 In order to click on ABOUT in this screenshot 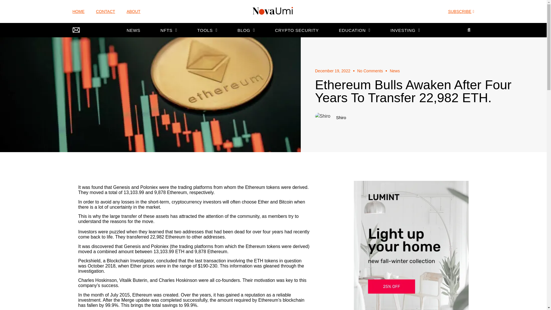, I will do `click(133, 11)`.